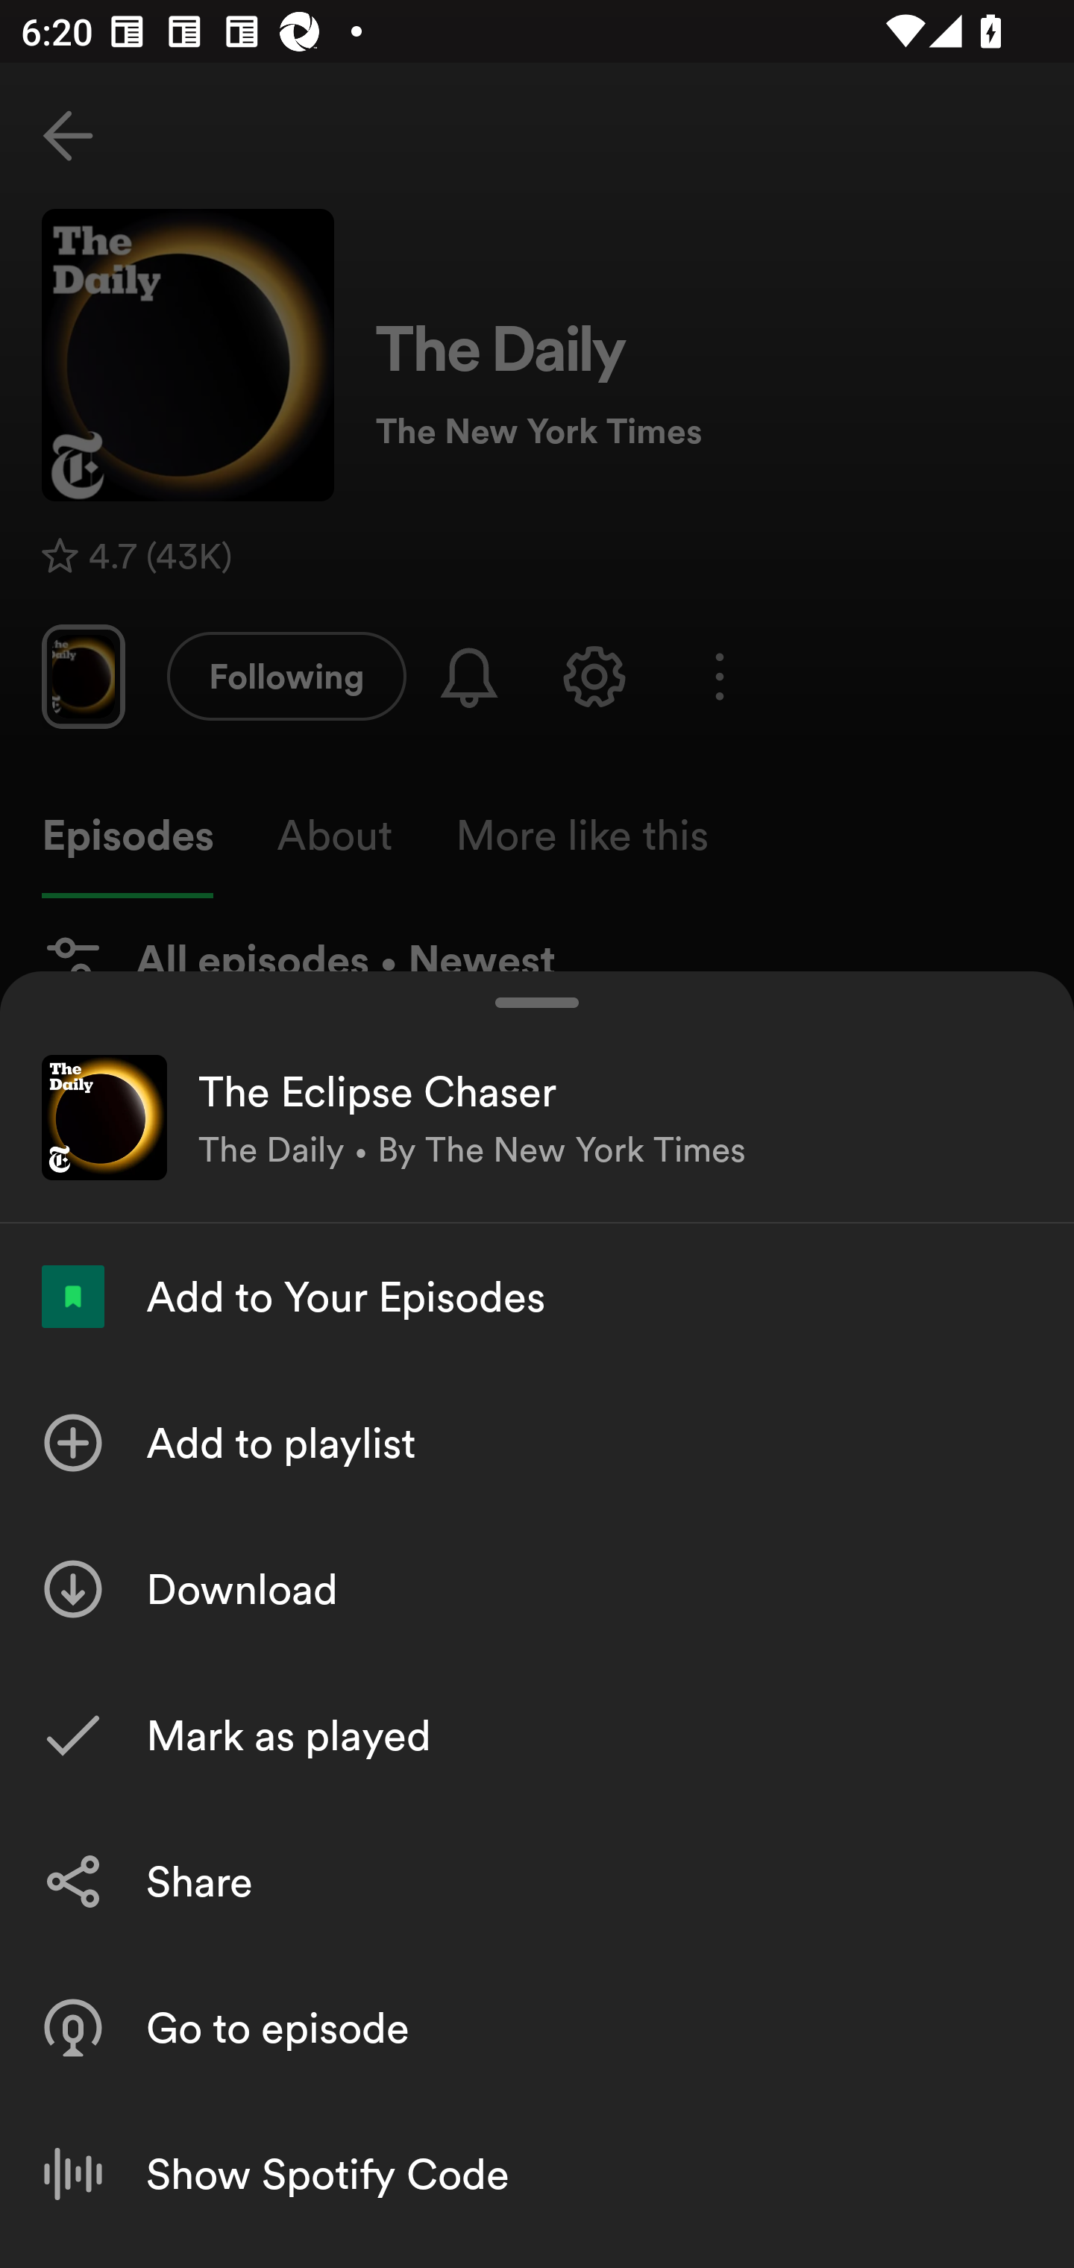  I want to click on Share, so click(537, 1881).